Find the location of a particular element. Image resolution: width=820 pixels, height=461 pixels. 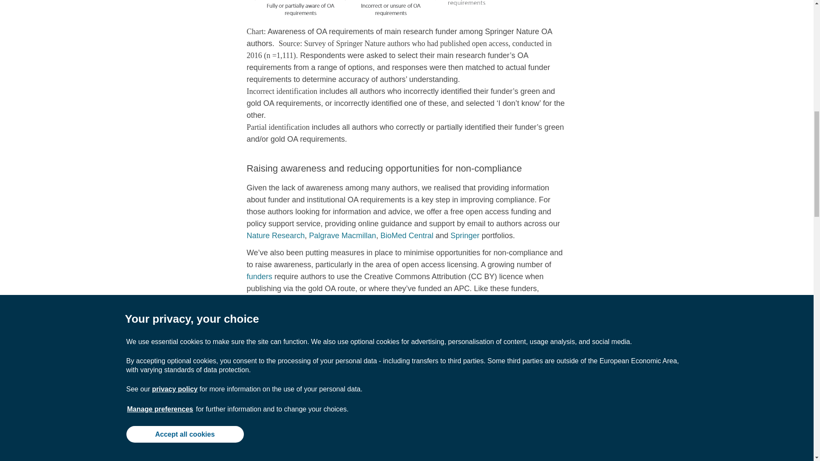

guidance is located at coordinates (296, 396).